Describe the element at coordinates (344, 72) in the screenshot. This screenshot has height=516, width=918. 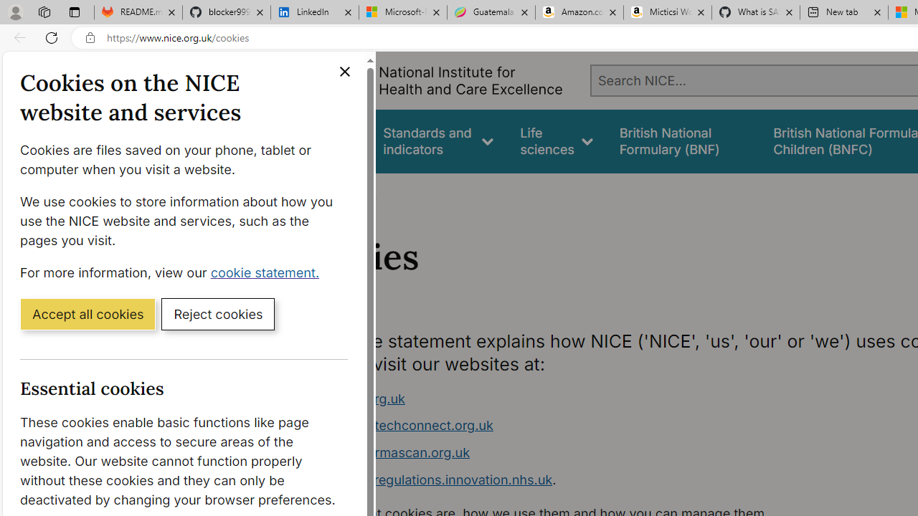
I see `Close cookie banner` at that location.